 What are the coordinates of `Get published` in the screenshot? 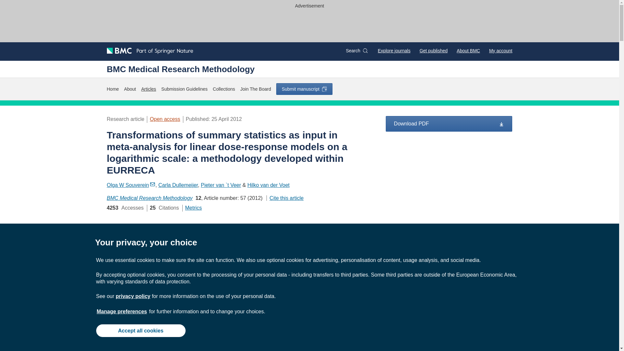 It's located at (433, 51).